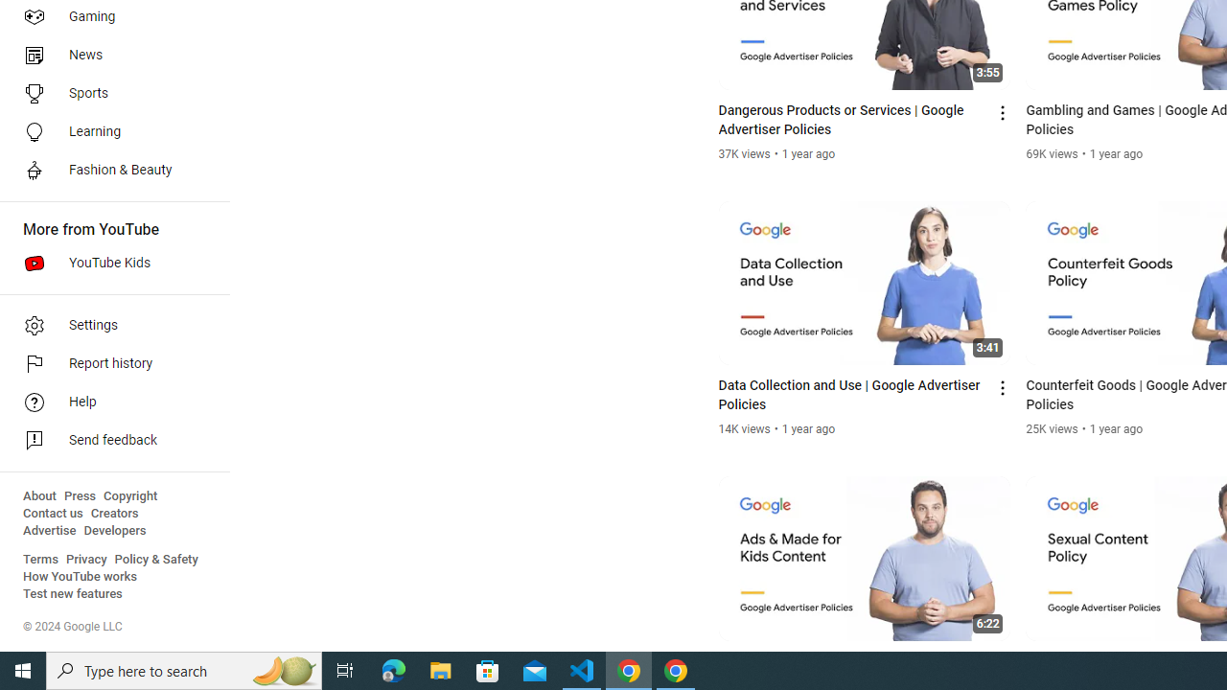 The height and width of the screenshot is (690, 1227). What do you see at coordinates (81, 577) in the screenshot?
I see `How YouTube works` at bounding box center [81, 577].